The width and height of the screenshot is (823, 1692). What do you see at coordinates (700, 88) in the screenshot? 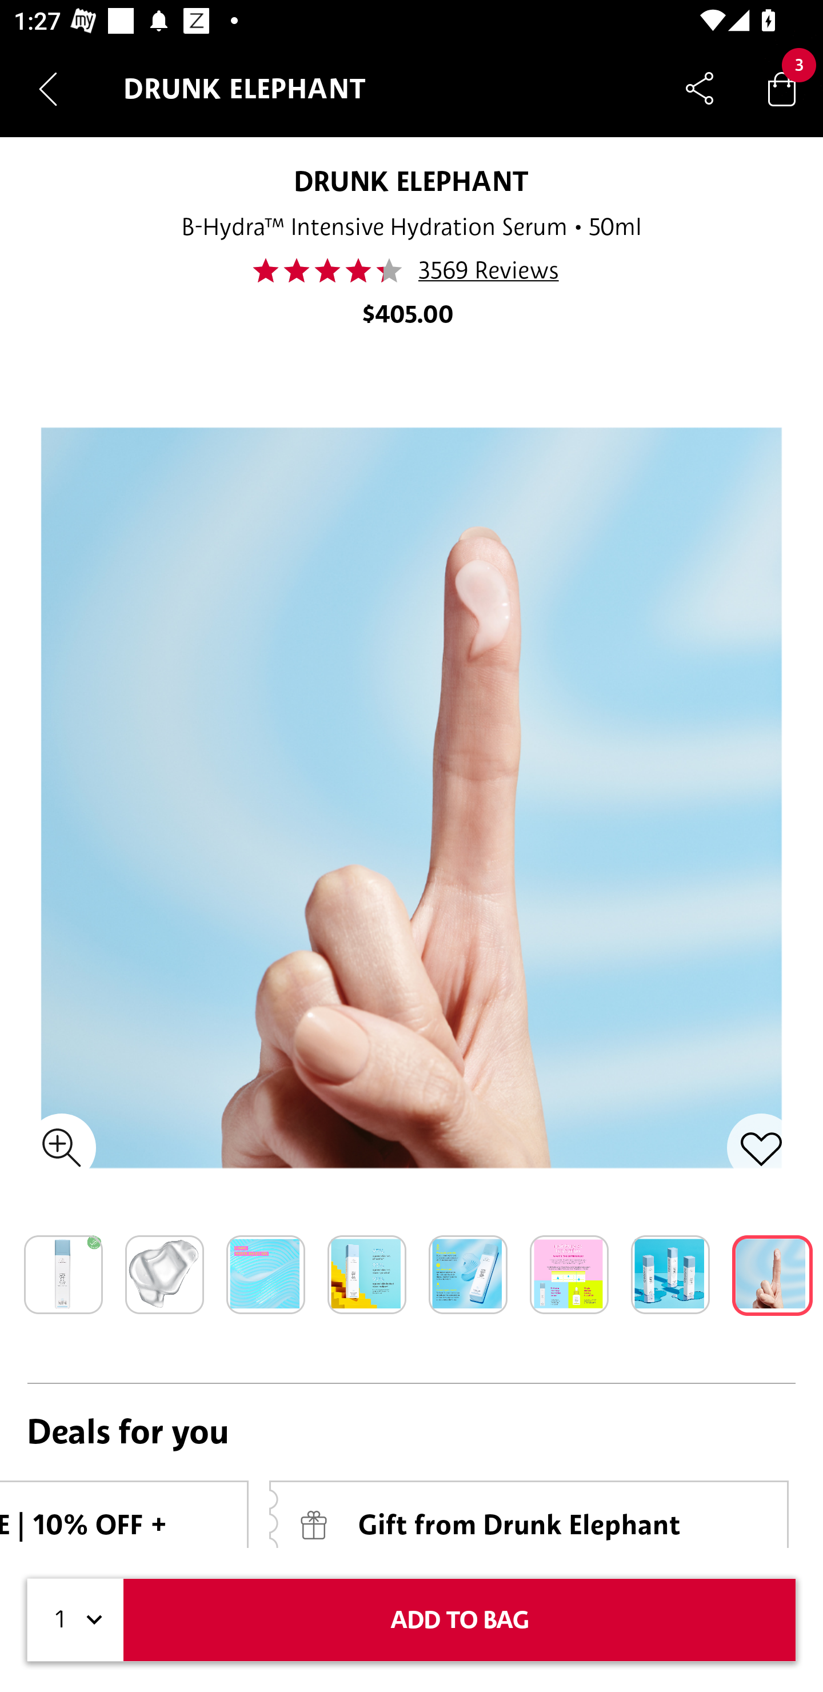
I see `Share` at bounding box center [700, 88].